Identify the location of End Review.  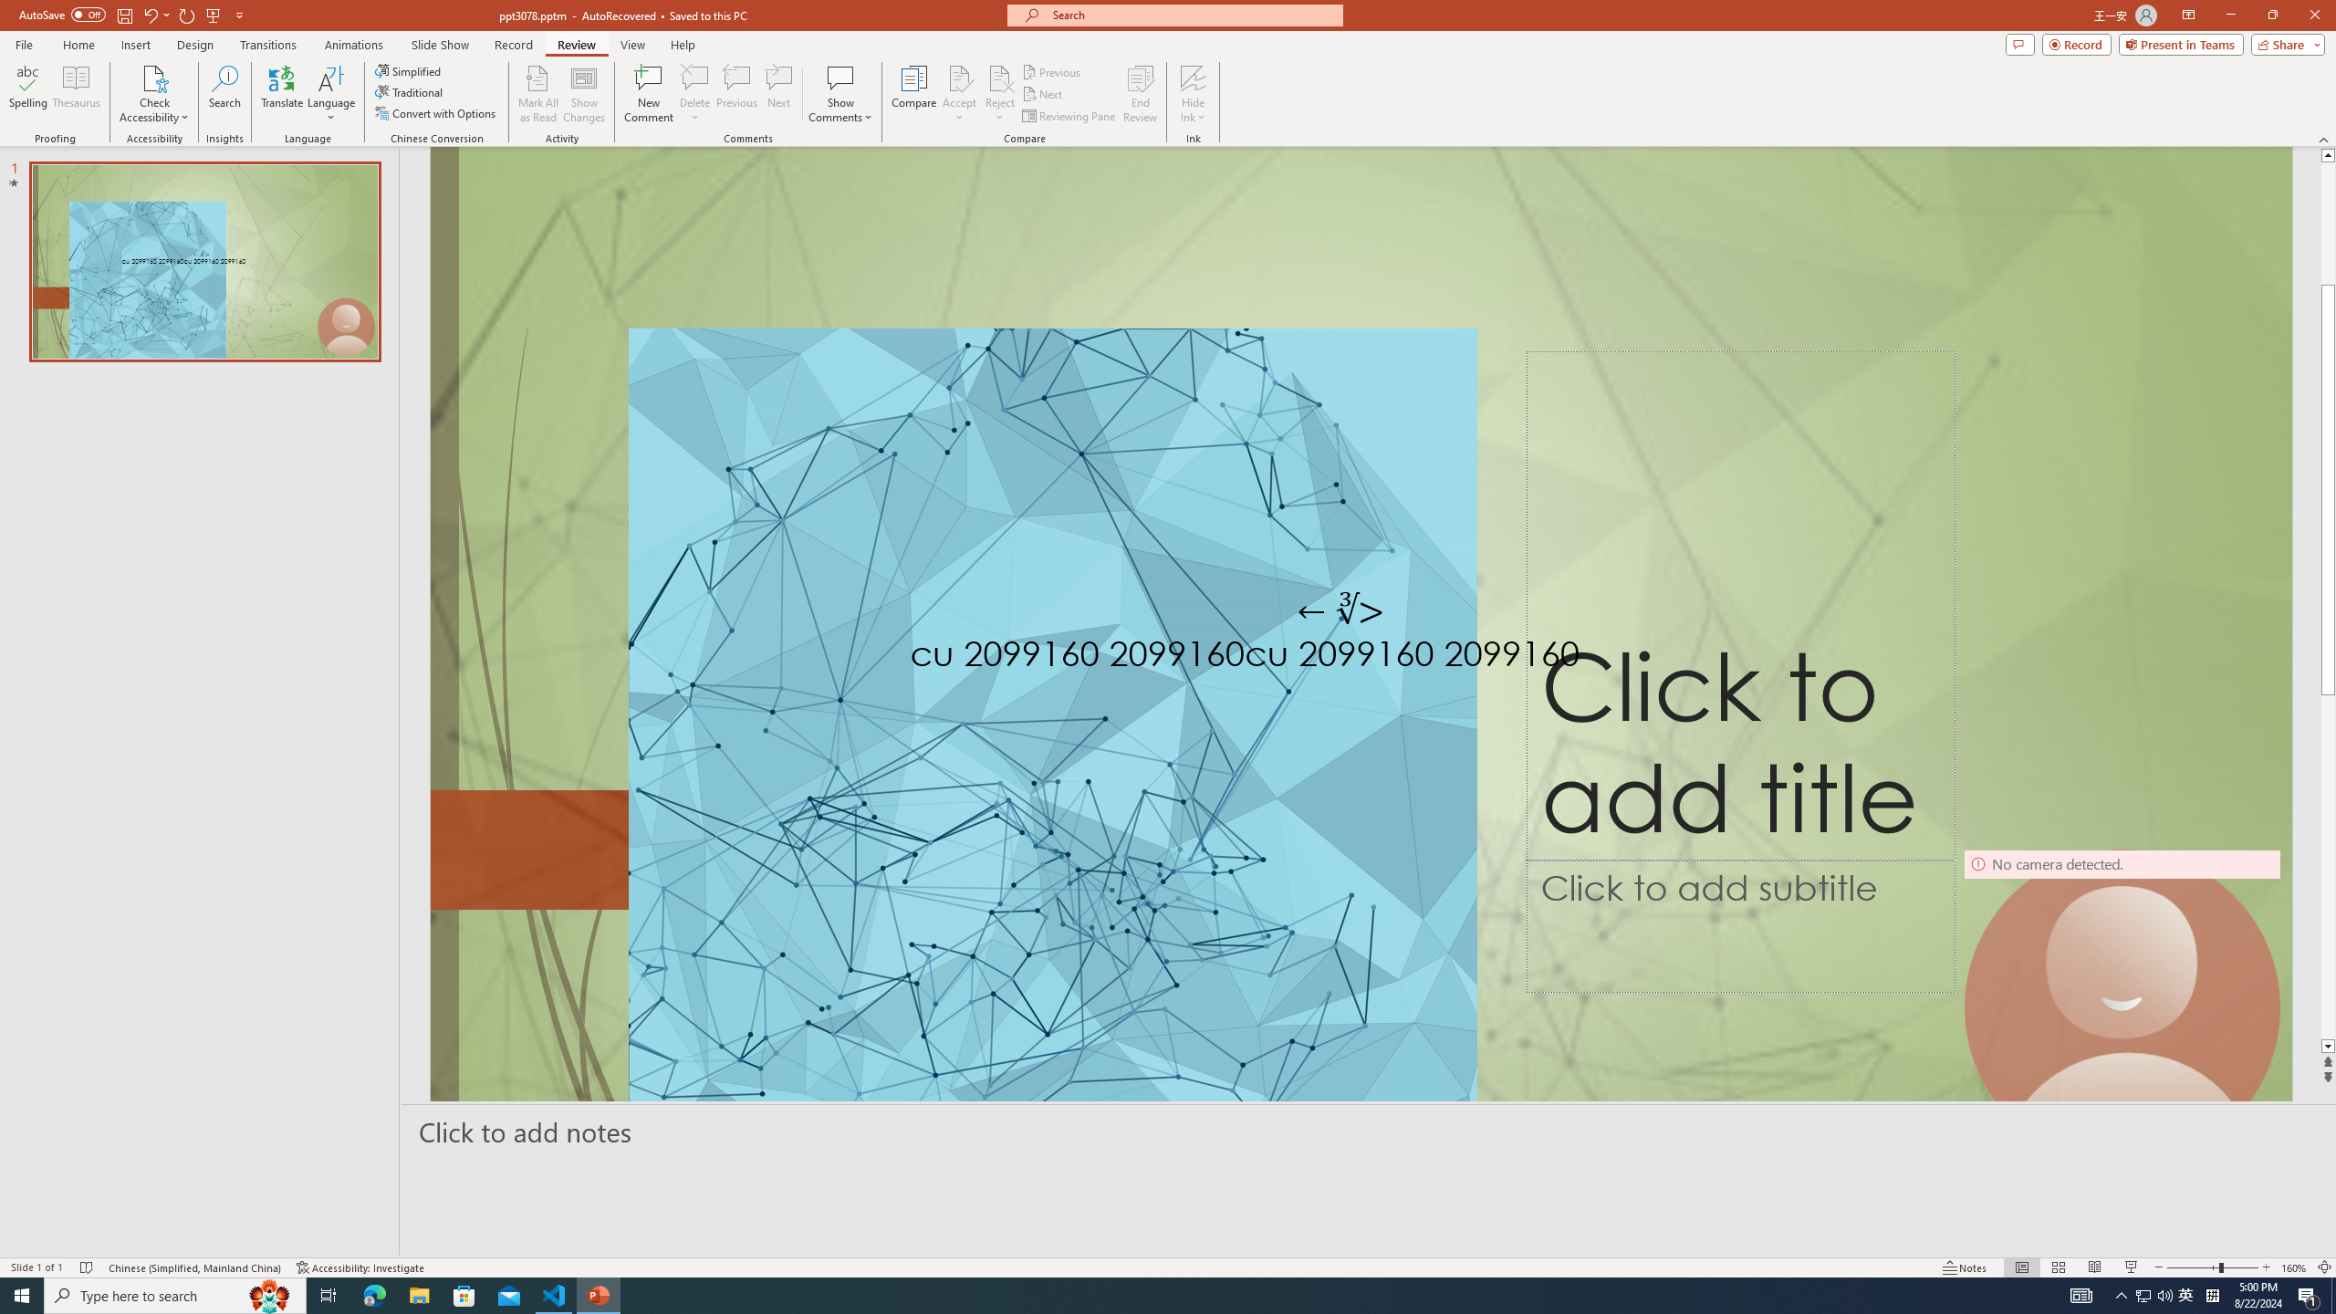
(1139, 94).